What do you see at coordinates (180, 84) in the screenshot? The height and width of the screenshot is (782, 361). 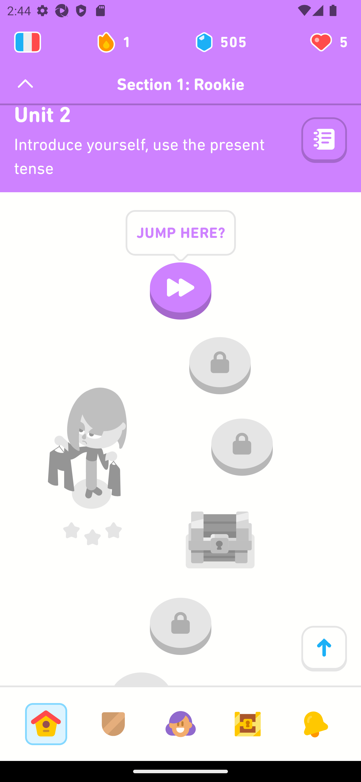 I see `Section 1: Rookie` at bounding box center [180, 84].